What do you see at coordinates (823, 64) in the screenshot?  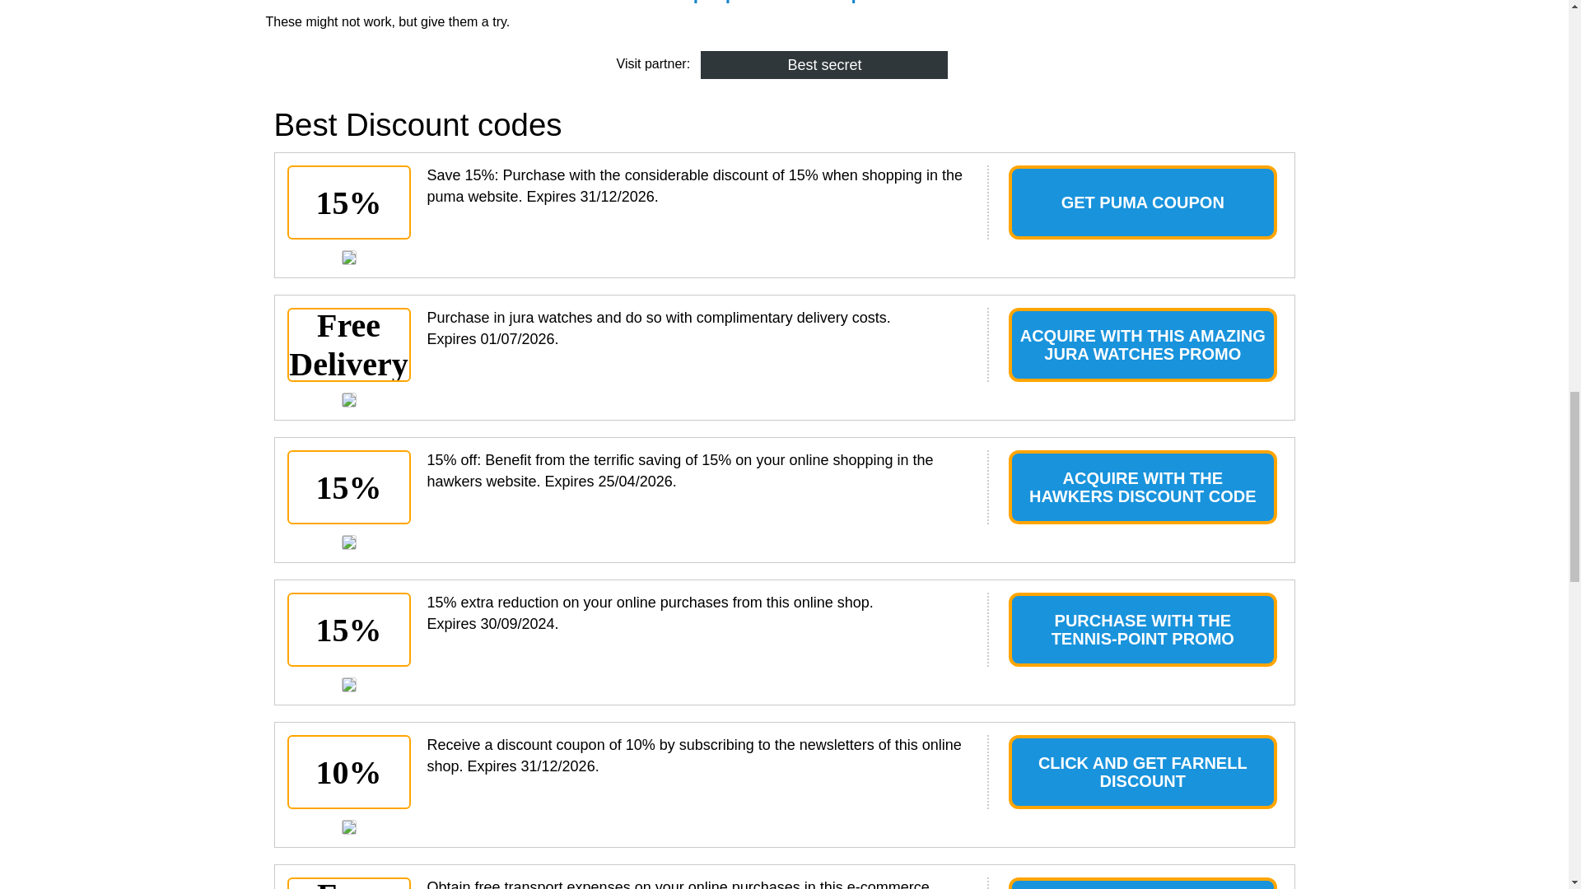 I see `Best secret` at bounding box center [823, 64].